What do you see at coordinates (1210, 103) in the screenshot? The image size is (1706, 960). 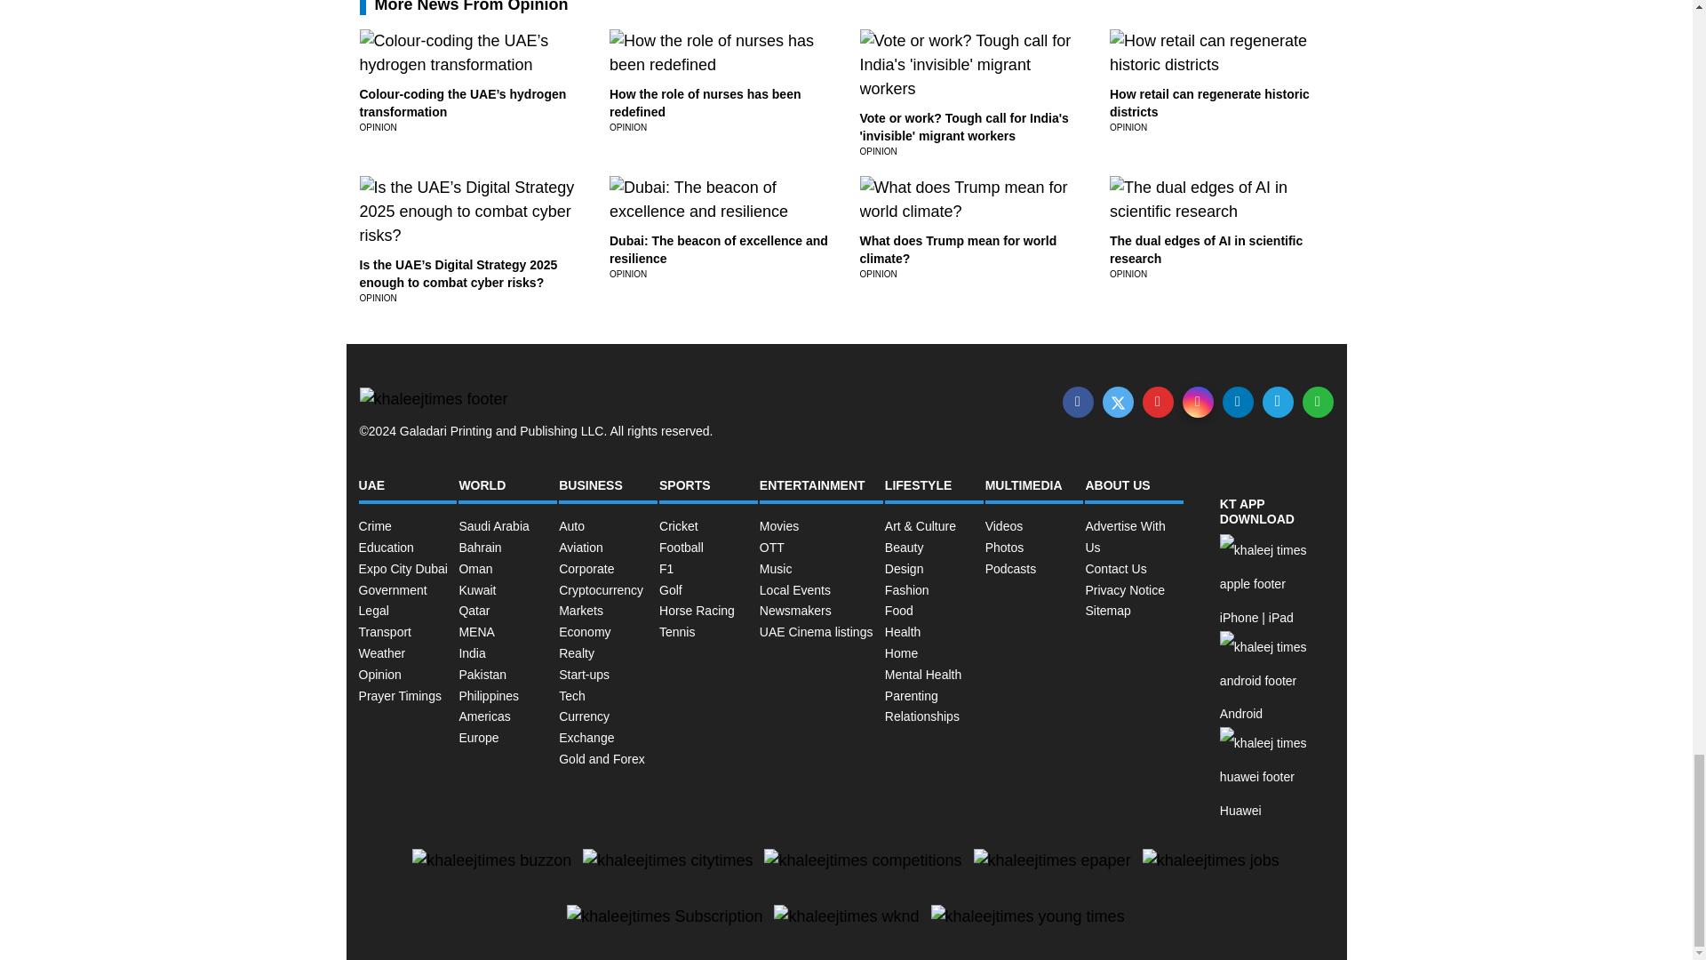 I see `How retail can regenerate historic districts` at bounding box center [1210, 103].